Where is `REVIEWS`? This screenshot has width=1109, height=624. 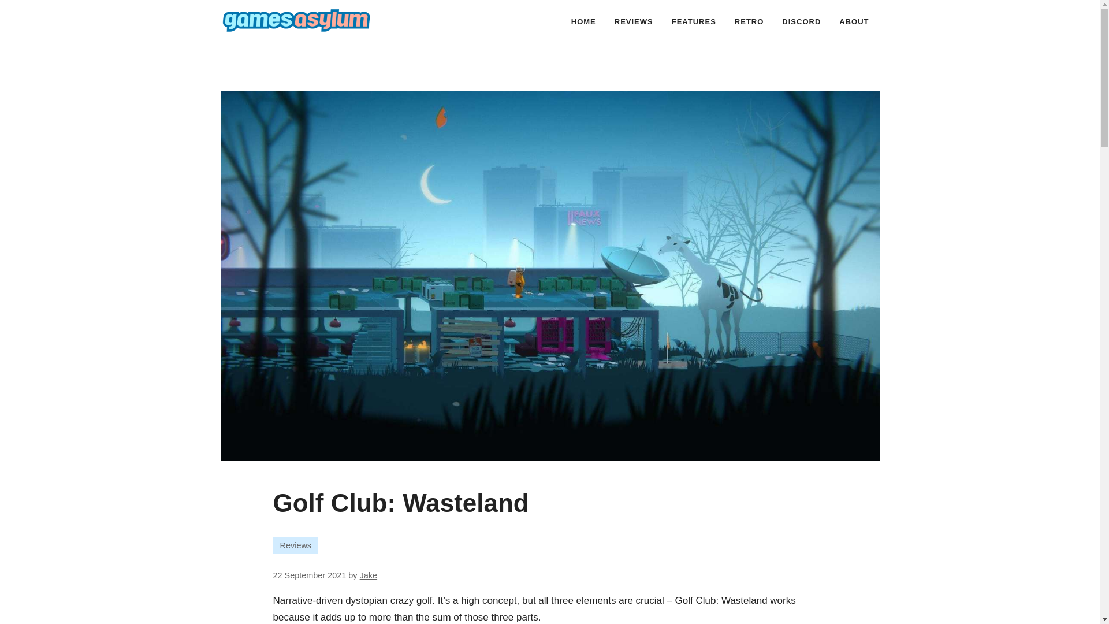 REVIEWS is located at coordinates (634, 22).